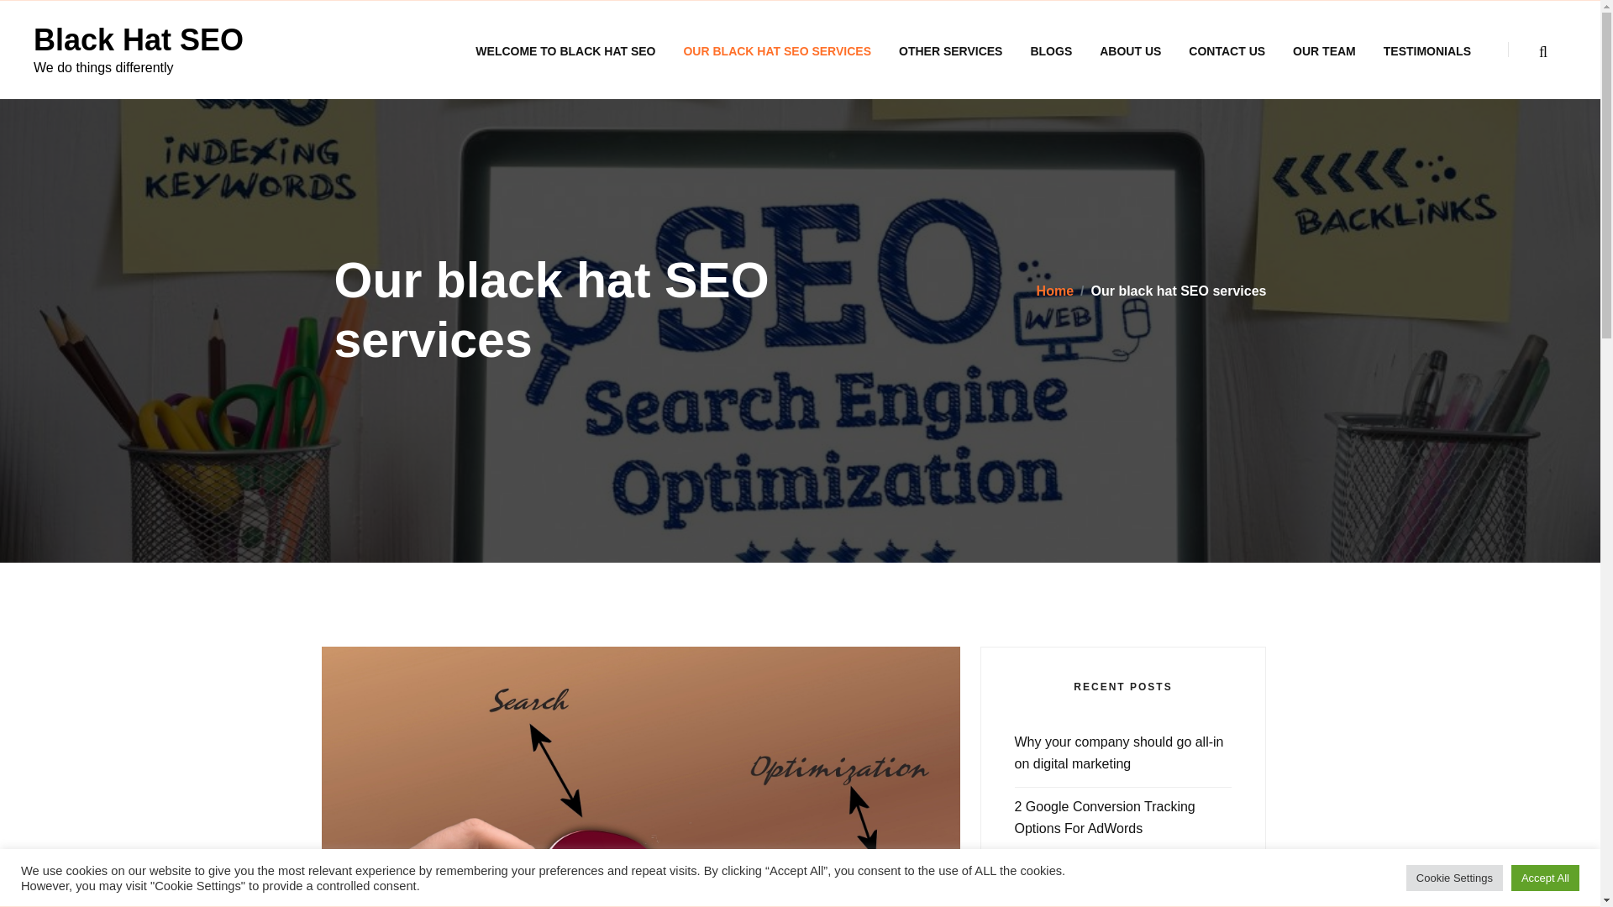  I want to click on 2 Google Conversion Tracking Options For AdWords, so click(1104, 816).